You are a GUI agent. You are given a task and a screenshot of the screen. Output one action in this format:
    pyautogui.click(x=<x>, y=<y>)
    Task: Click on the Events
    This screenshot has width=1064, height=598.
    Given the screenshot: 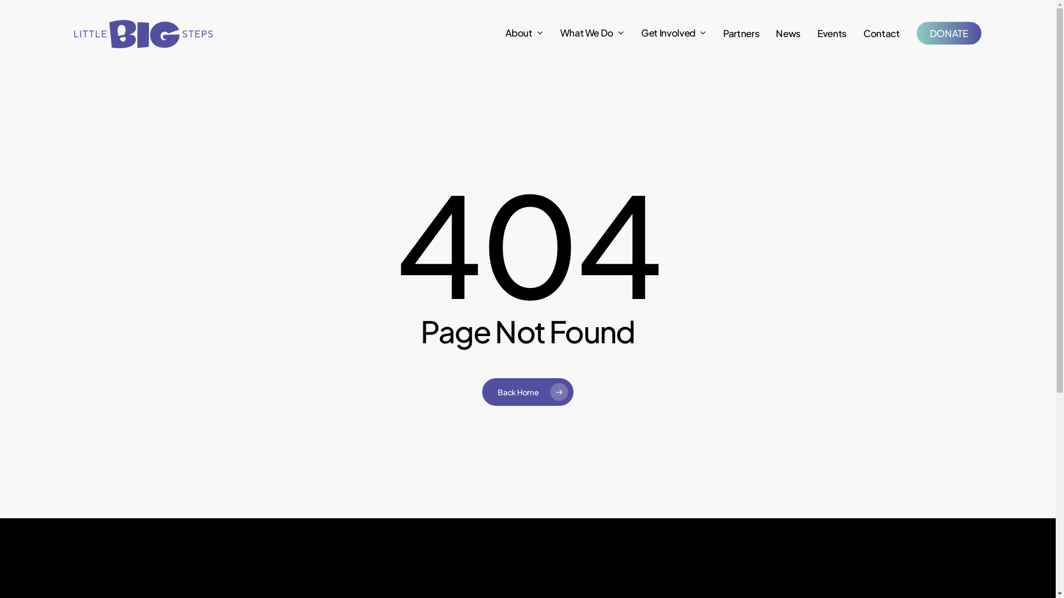 What is the action you would take?
    pyautogui.click(x=832, y=33)
    